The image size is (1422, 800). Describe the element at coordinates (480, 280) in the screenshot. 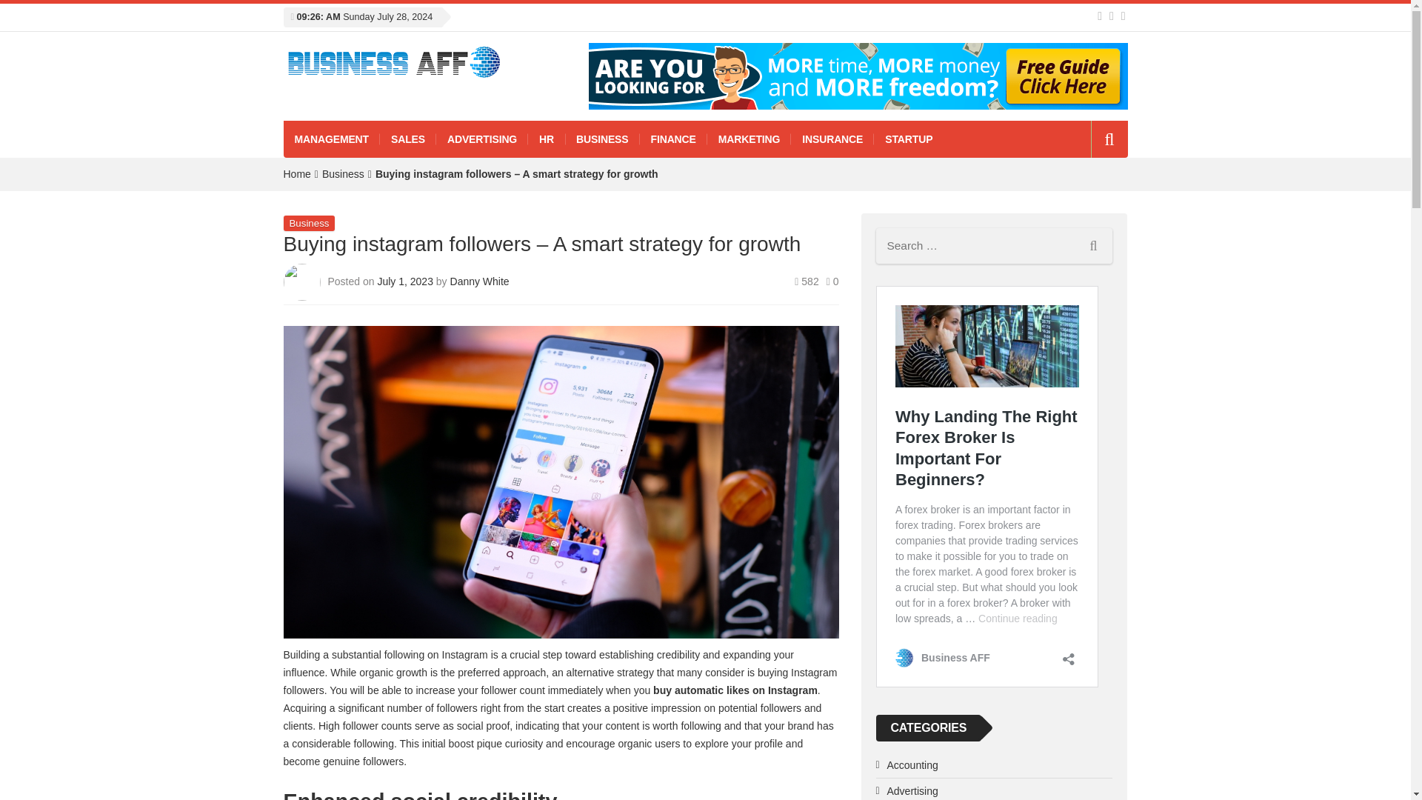

I see `Danny White` at that location.